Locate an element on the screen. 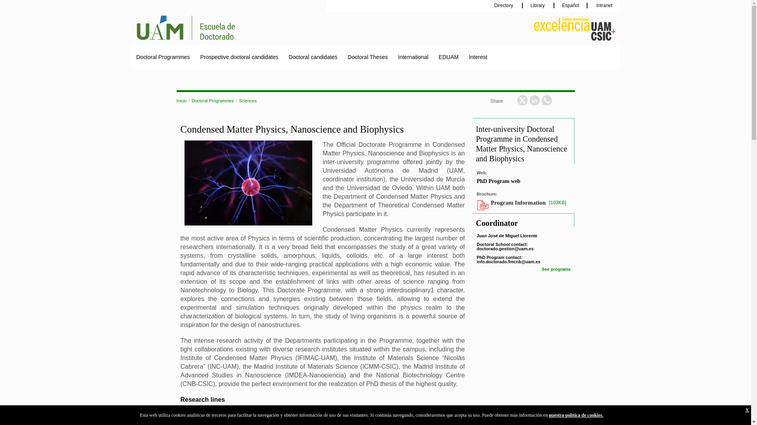  Doctoral Programmes is located at coordinates (162, 57).